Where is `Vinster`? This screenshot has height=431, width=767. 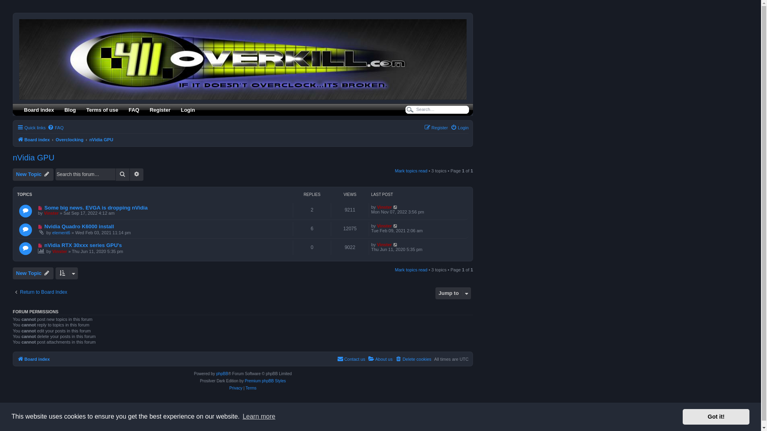 Vinster is located at coordinates (384, 207).